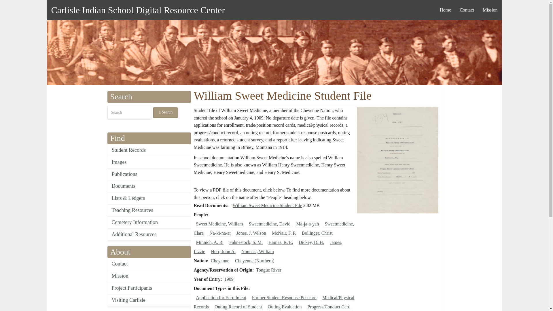 The height and width of the screenshot is (311, 553). Describe the element at coordinates (220, 261) in the screenshot. I see `Cheyenne` at that location.